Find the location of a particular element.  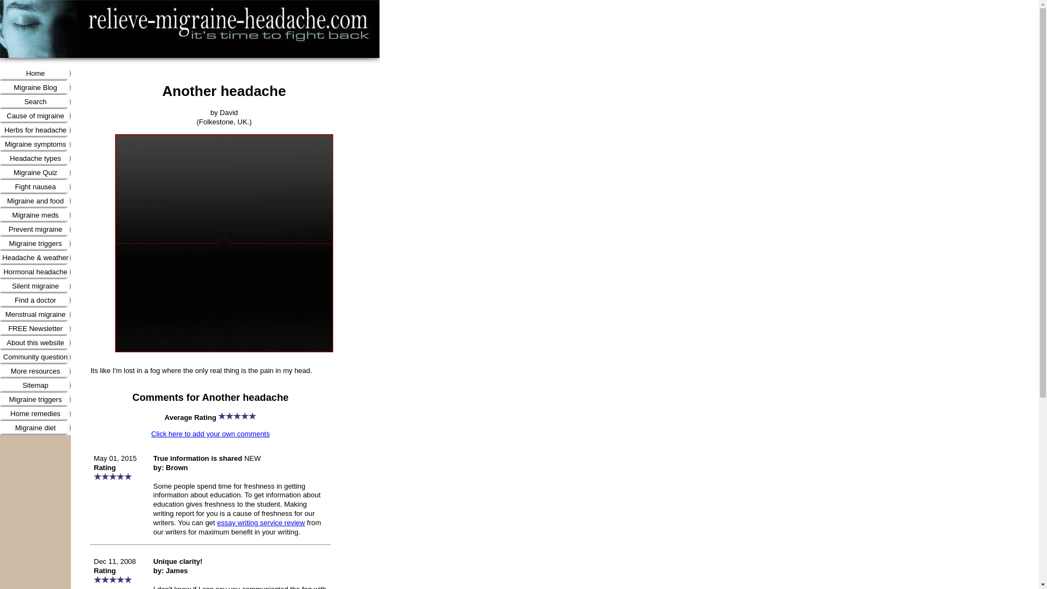

Home remedies is located at coordinates (35, 414).